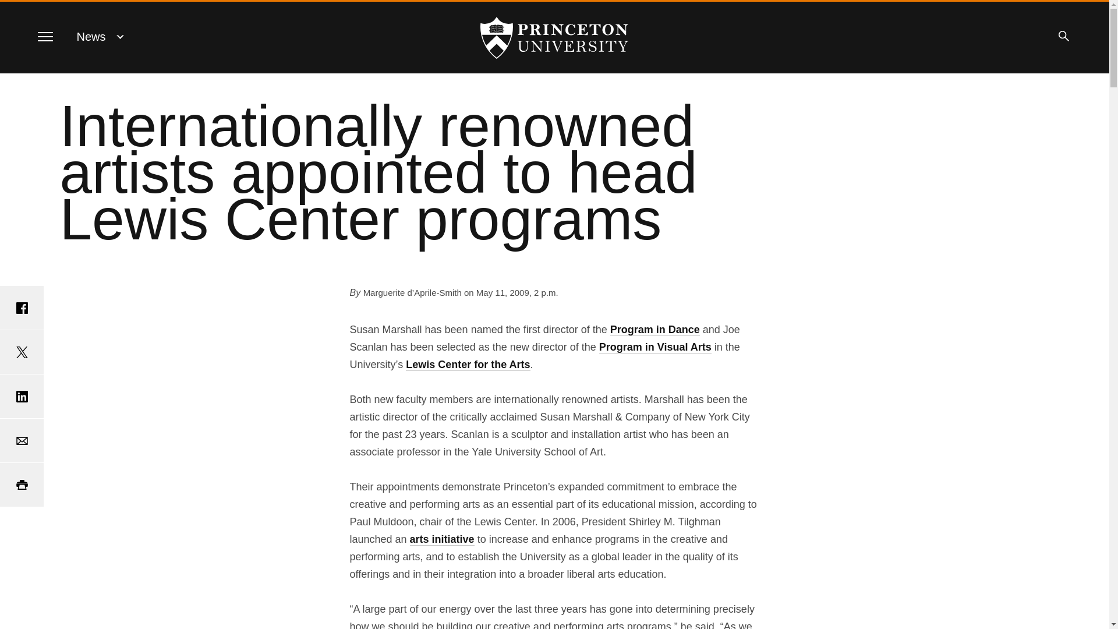  I want to click on SKIP TO MAIN CONTENT, so click(17, 10).